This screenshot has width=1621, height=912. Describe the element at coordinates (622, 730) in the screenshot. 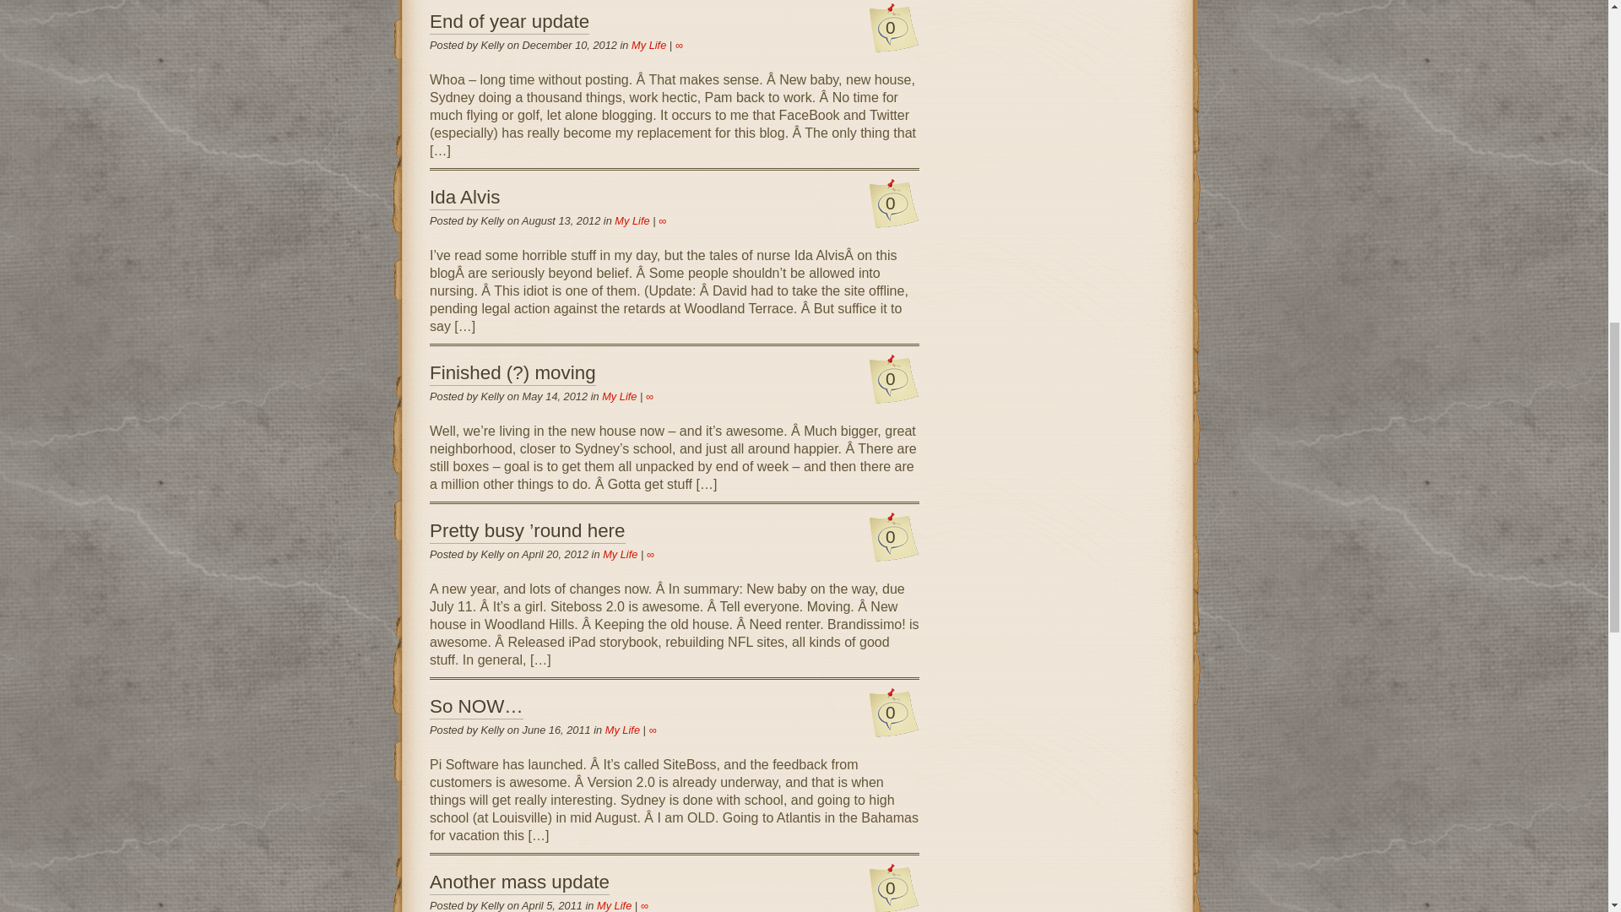

I see `My Life` at that location.